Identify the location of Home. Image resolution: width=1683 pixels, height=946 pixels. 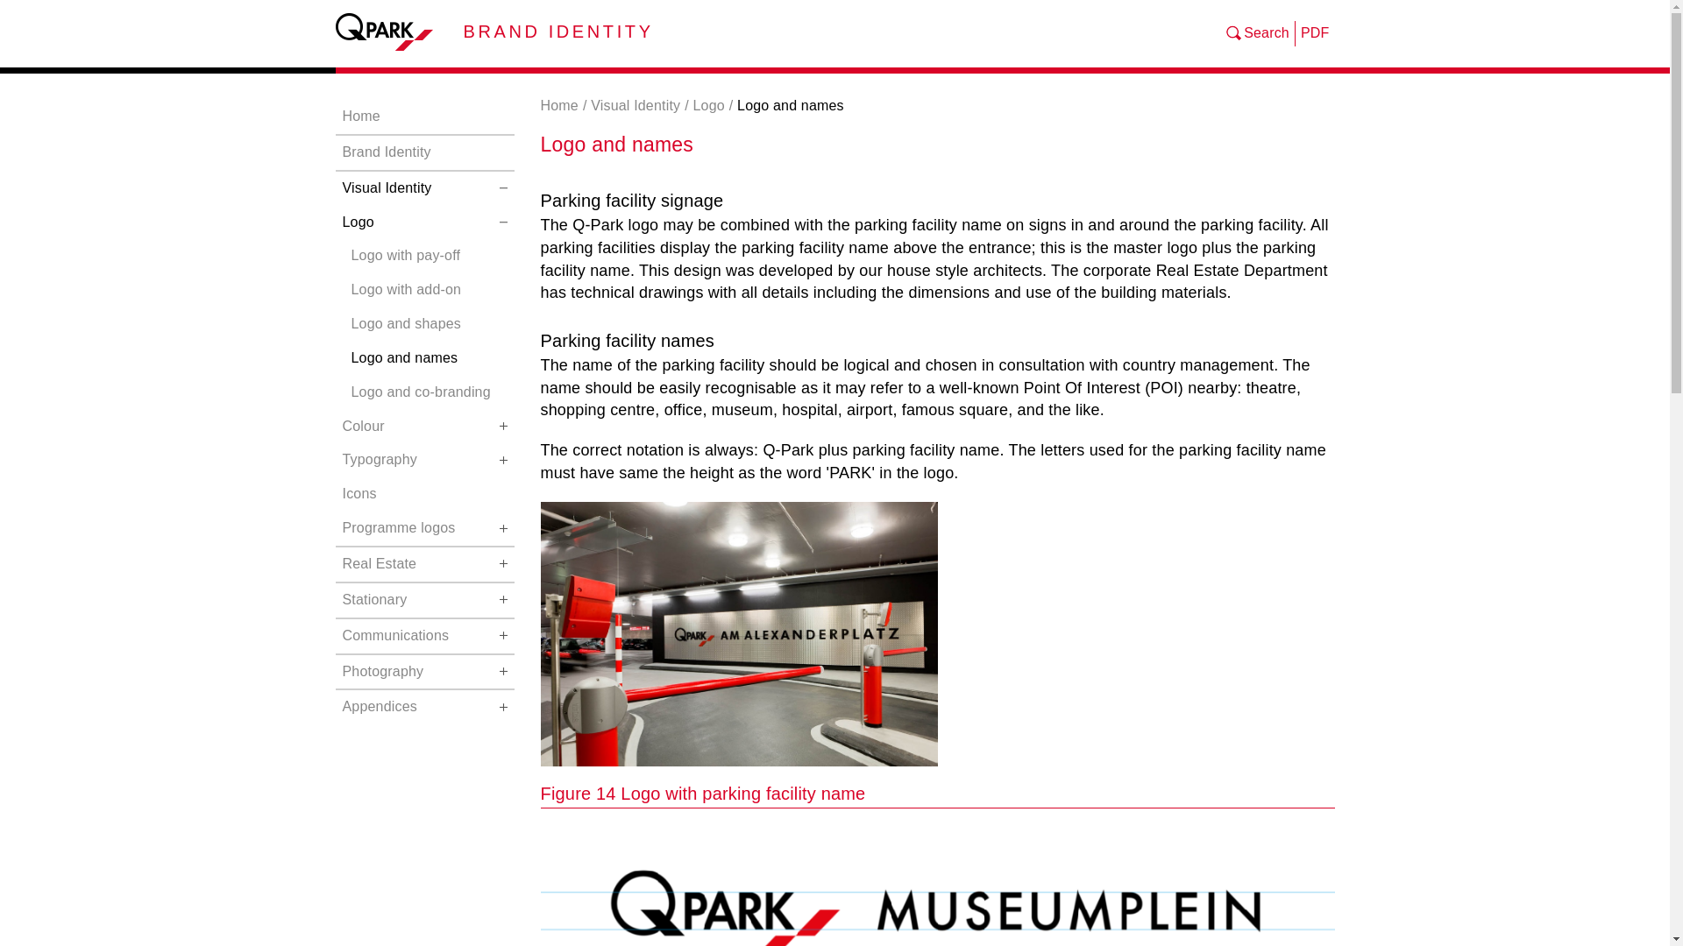
(424, 117).